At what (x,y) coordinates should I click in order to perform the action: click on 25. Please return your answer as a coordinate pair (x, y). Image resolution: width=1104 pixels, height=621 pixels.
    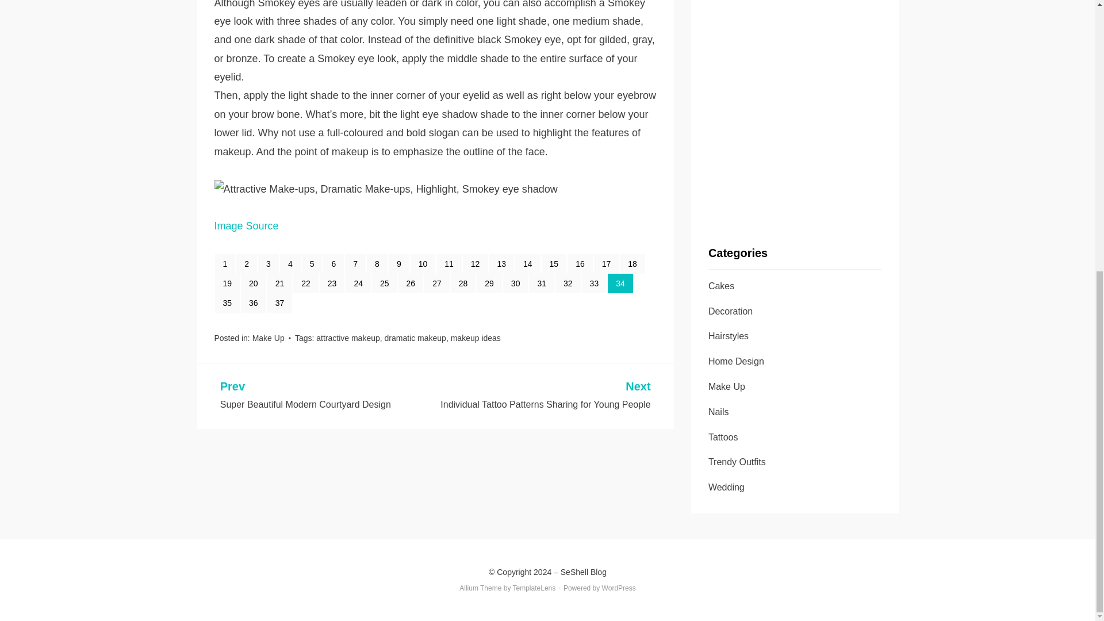
    Looking at the image, I should click on (385, 283).